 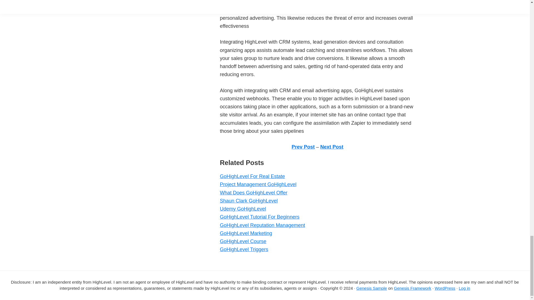 What do you see at coordinates (371, 288) in the screenshot?
I see `Genesis Sample` at bounding box center [371, 288].